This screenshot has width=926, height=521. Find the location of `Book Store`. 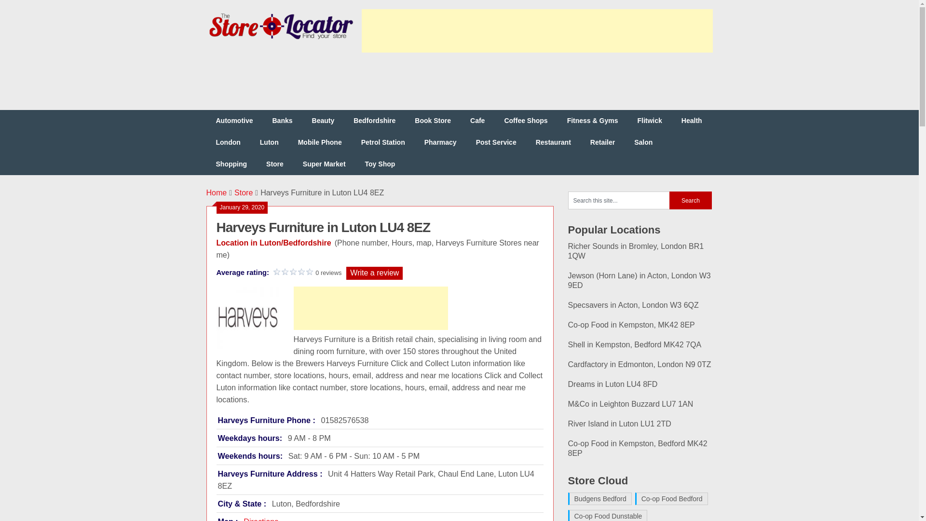

Book Store is located at coordinates (433, 121).